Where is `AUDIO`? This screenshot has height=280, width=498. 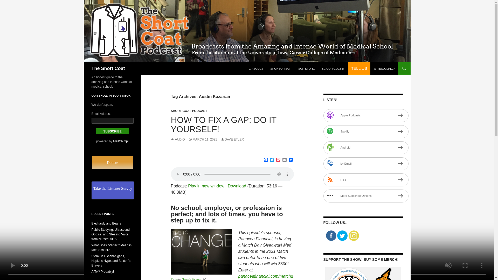
AUDIO is located at coordinates (178, 139).